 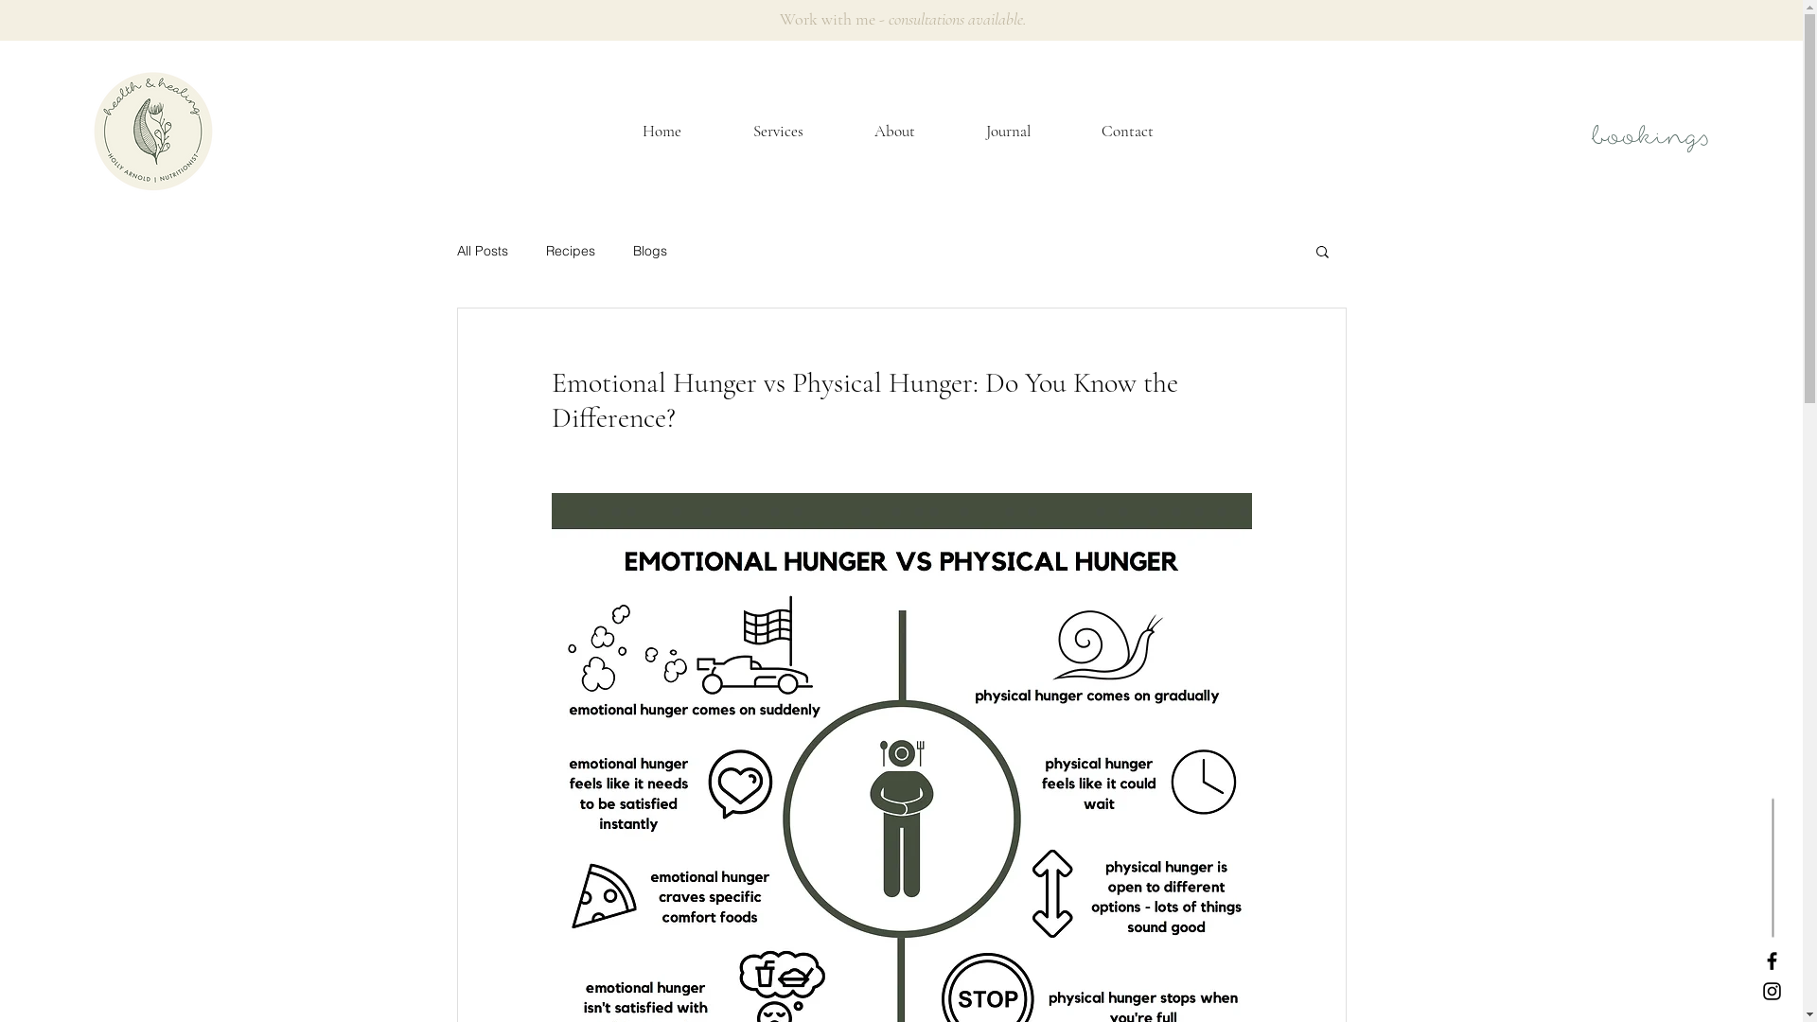 What do you see at coordinates (1127, 131) in the screenshot?
I see `Contact` at bounding box center [1127, 131].